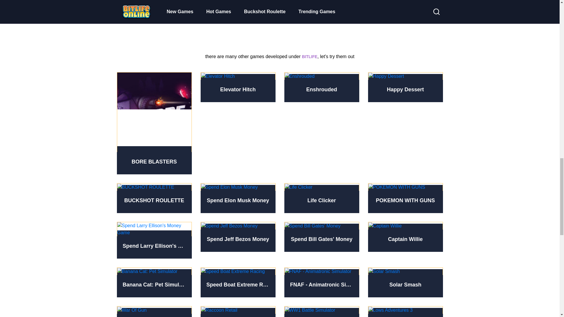 The image size is (564, 317). Describe the element at coordinates (405, 282) in the screenshot. I see `Solar Smash` at that location.